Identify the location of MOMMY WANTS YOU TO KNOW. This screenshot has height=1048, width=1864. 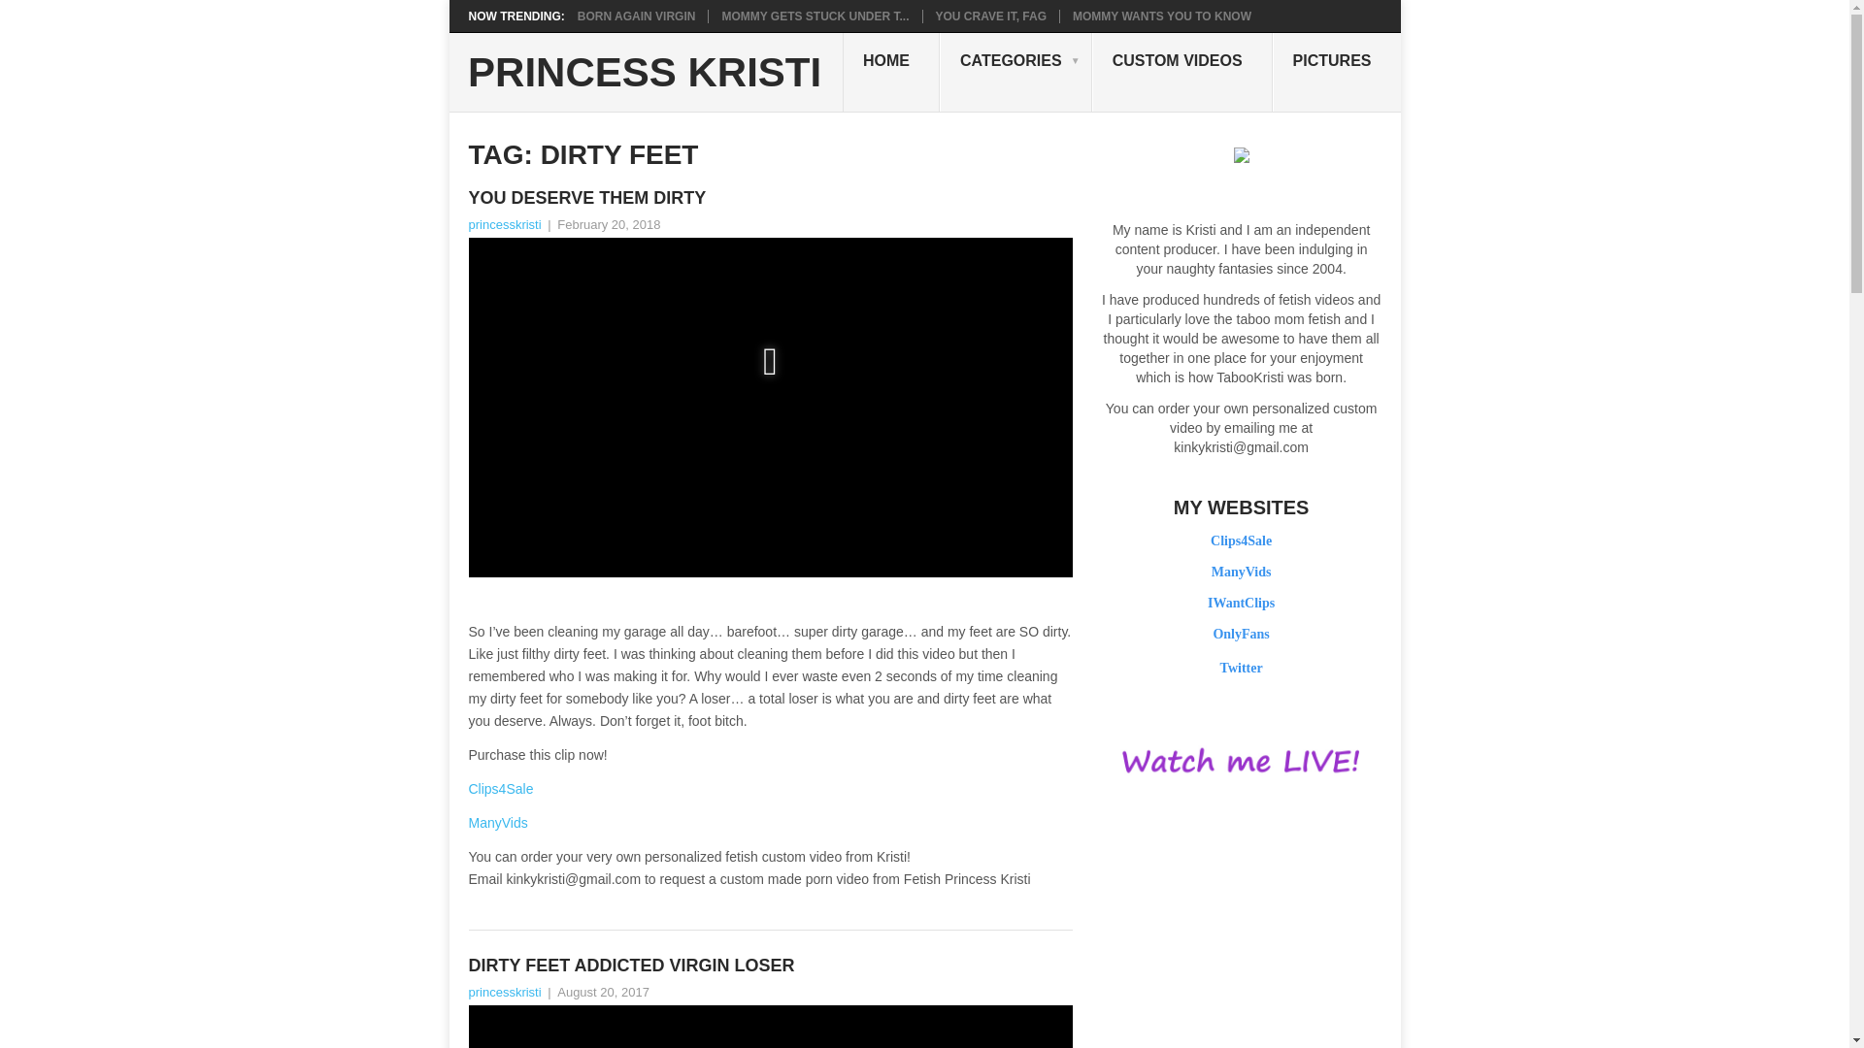
(1161, 16).